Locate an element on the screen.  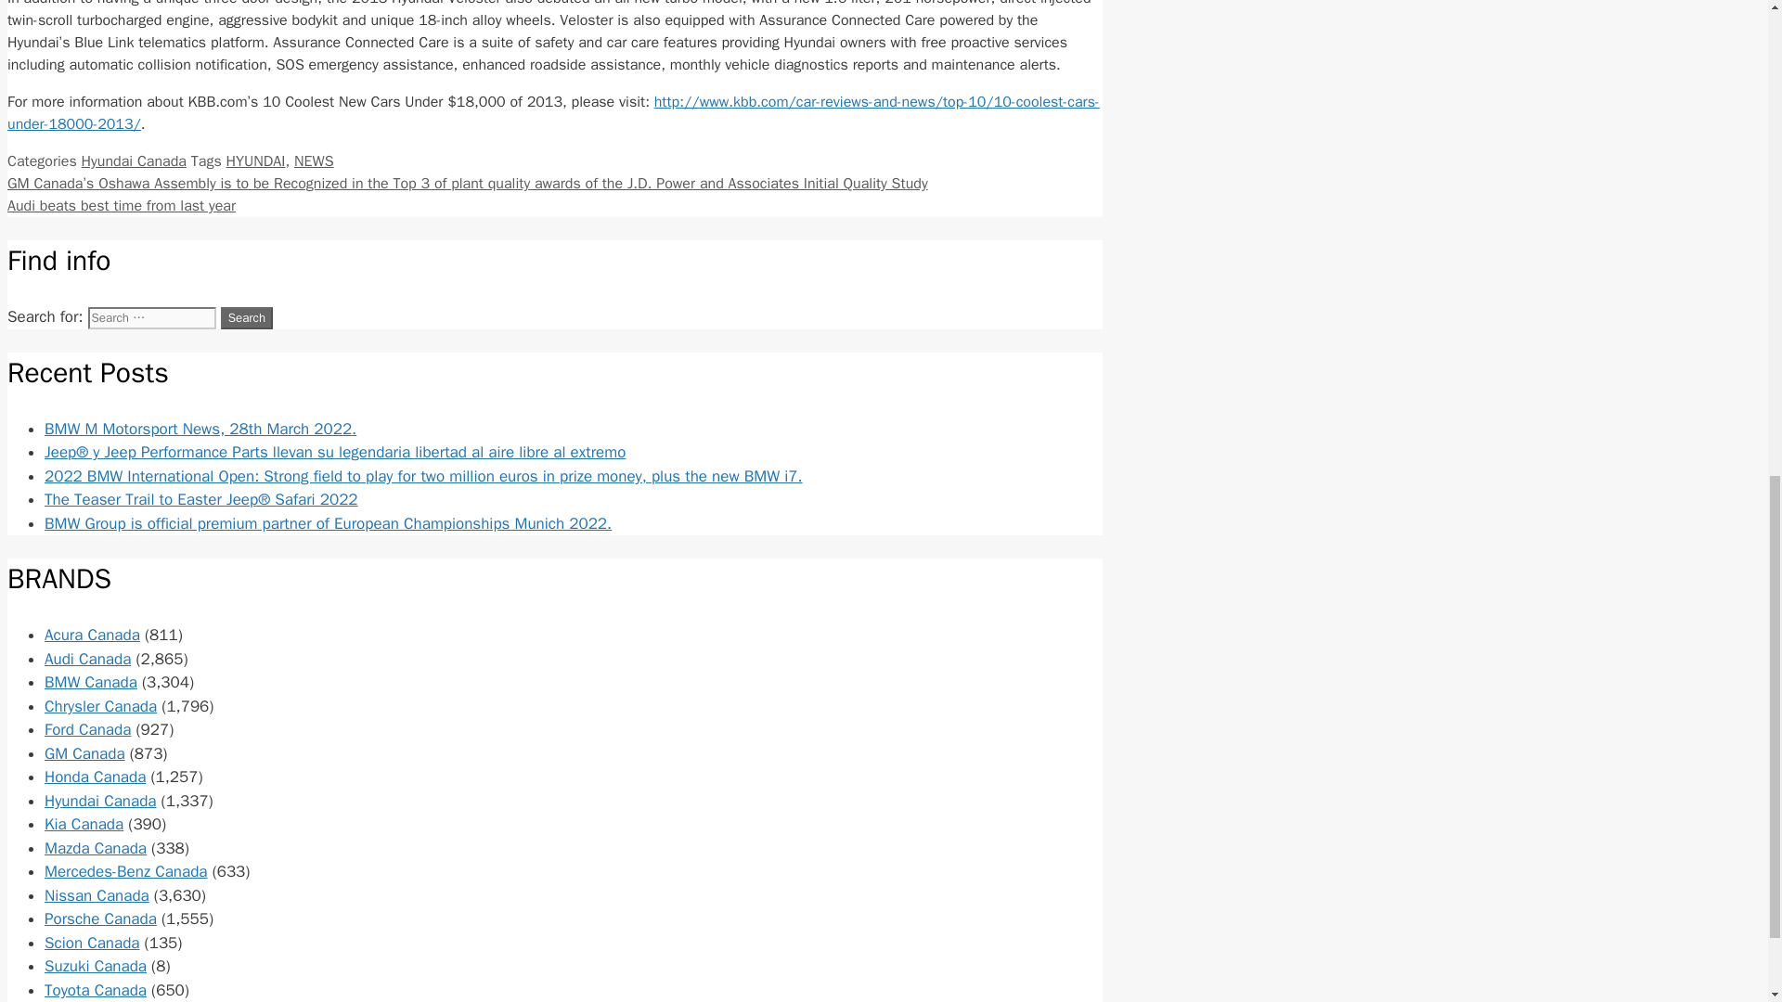
Kia Canada is located at coordinates (84, 824).